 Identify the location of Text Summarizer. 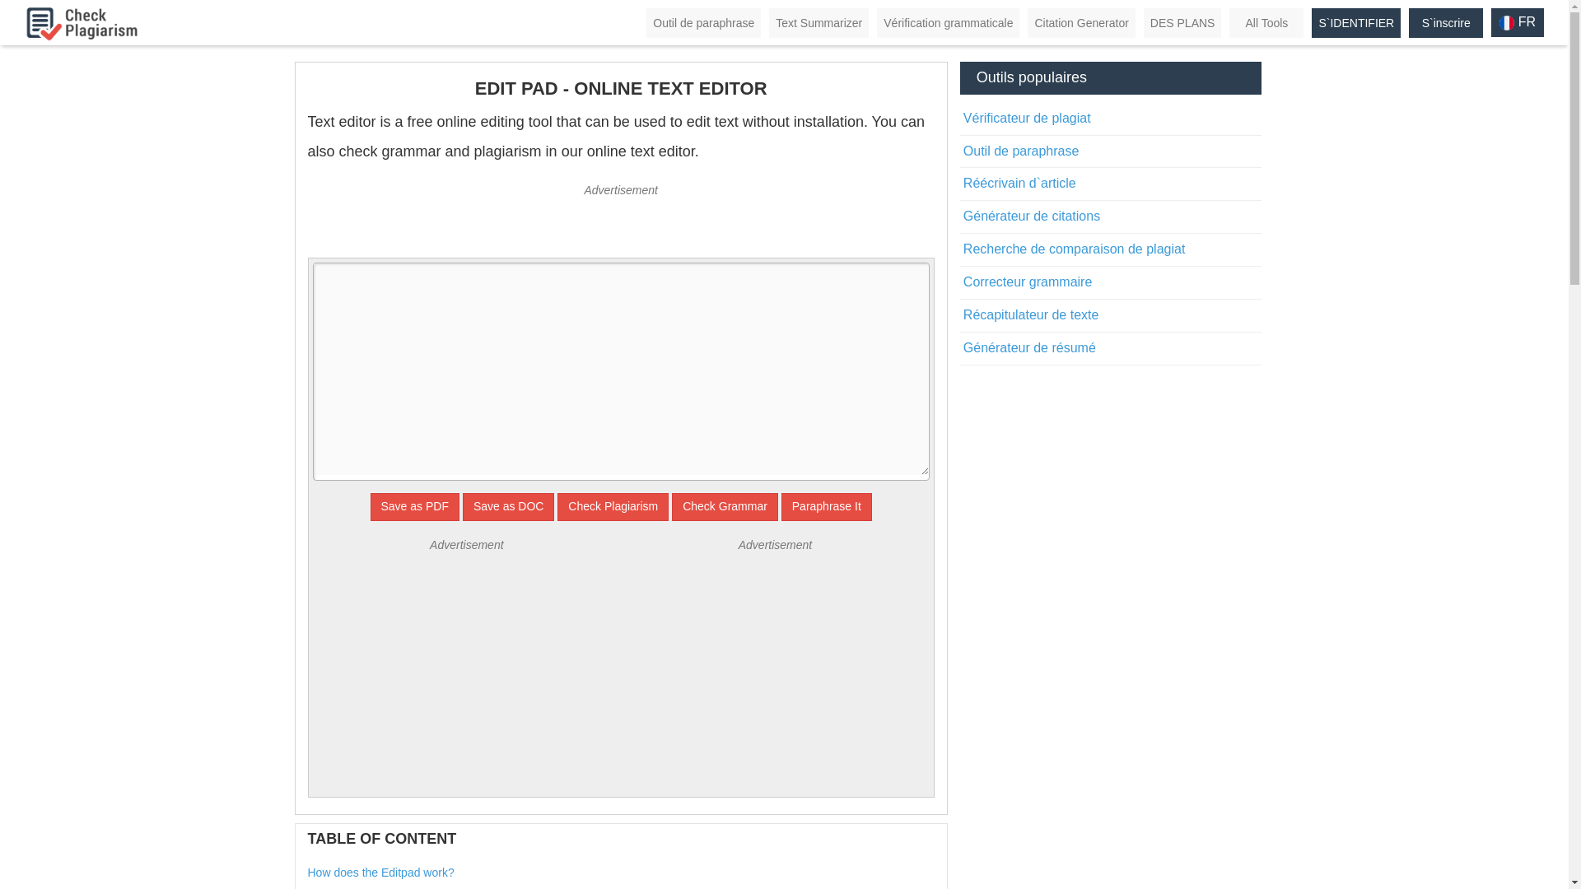
(818, 23).